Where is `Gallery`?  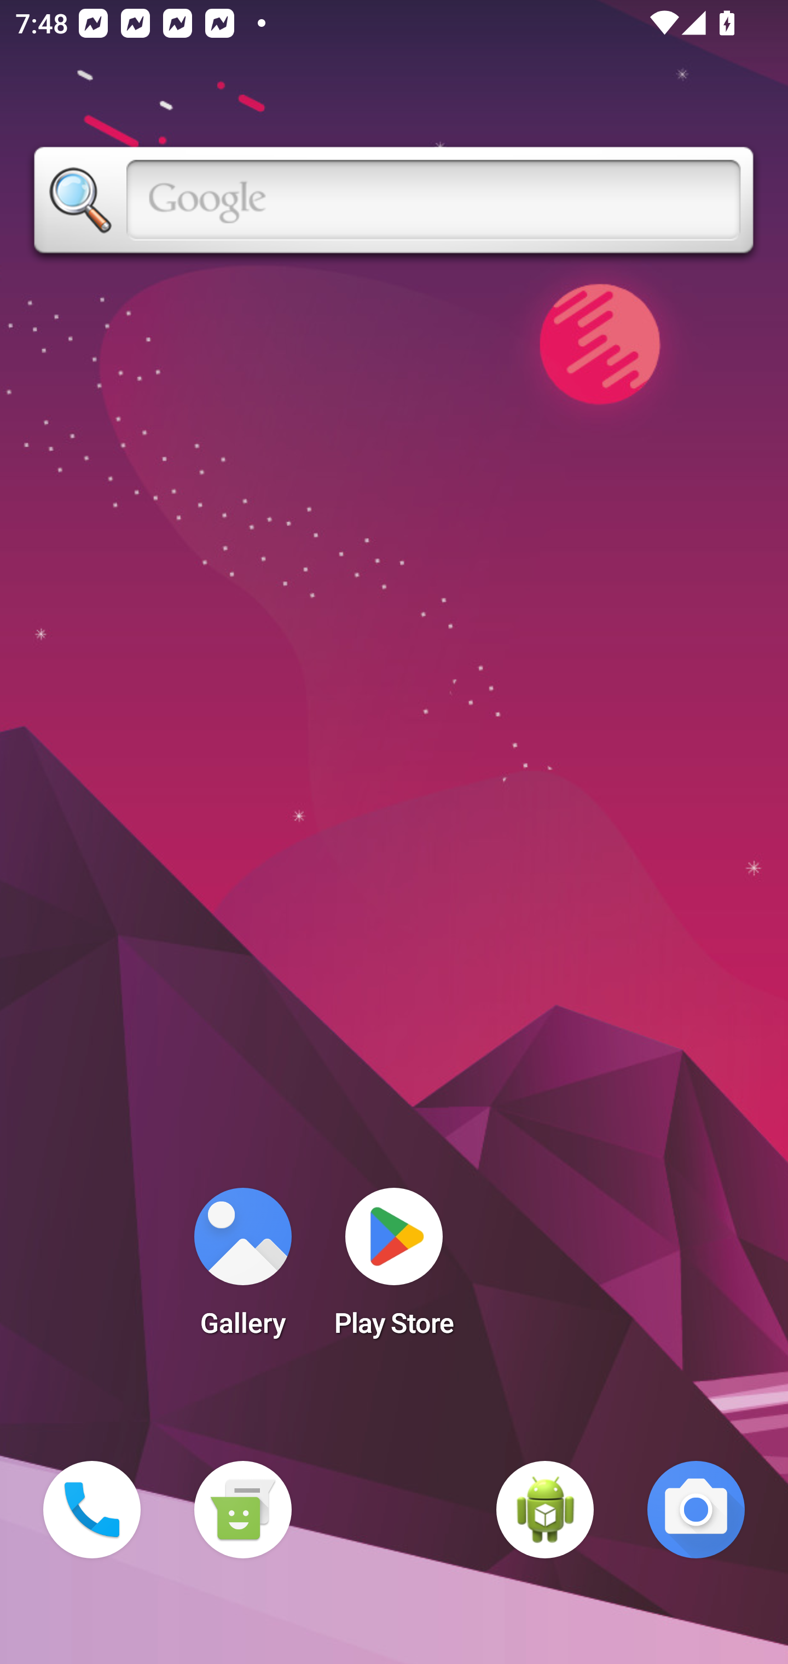 Gallery is located at coordinates (242, 1269).